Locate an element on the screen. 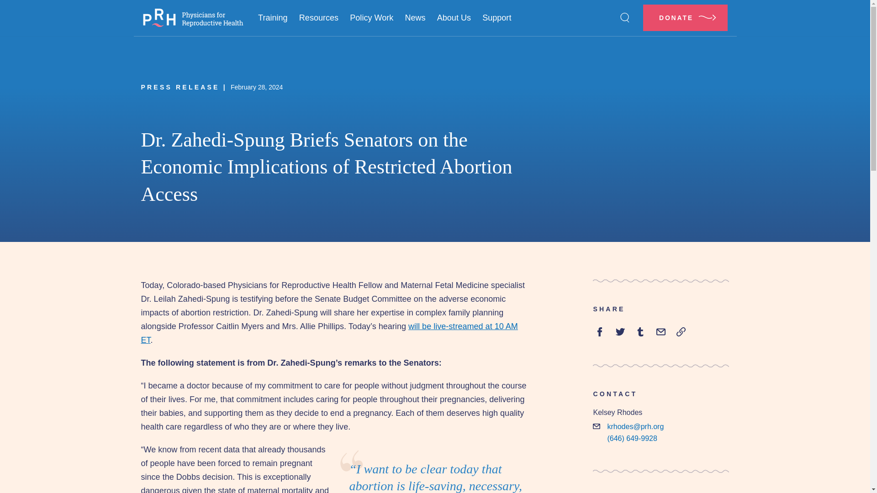 This screenshot has width=877, height=493. Resources is located at coordinates (318, 18).